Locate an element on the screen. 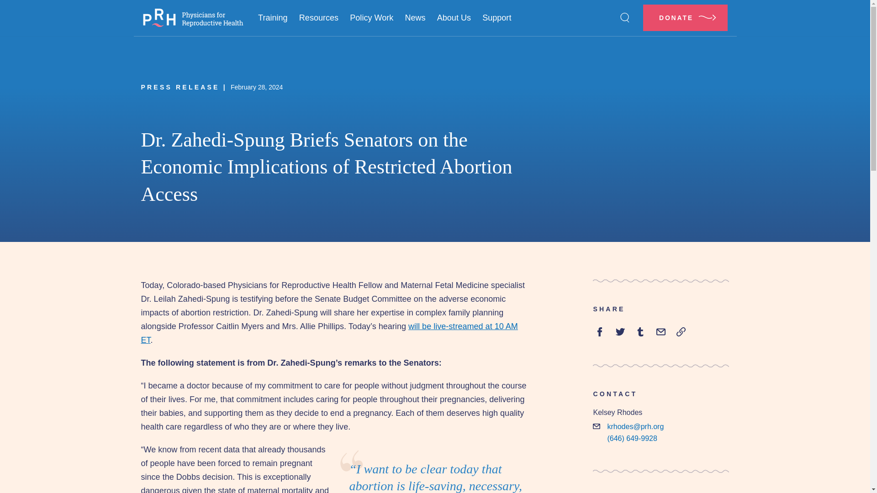 This screenshot has width=877, height=493. Resources is located at coordinates (318, 18).